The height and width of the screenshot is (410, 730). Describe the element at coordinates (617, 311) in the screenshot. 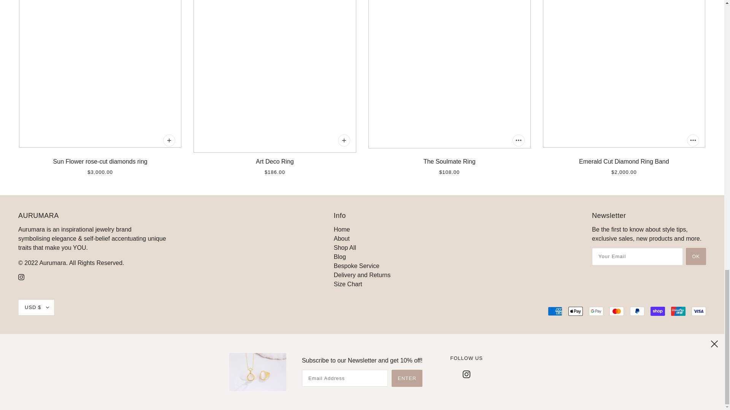

I see `Mastercard` at that location.